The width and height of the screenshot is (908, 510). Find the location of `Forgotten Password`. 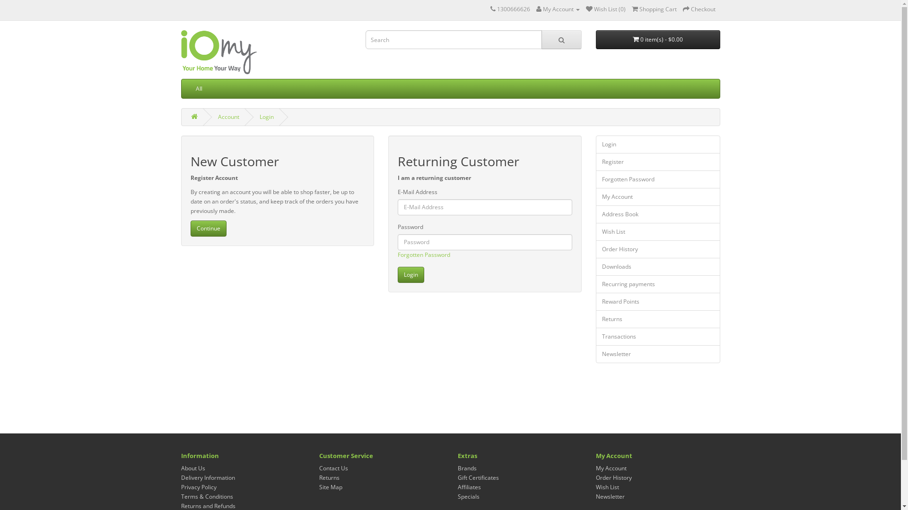

Forgotten Password is located at coordinates (424, 255).